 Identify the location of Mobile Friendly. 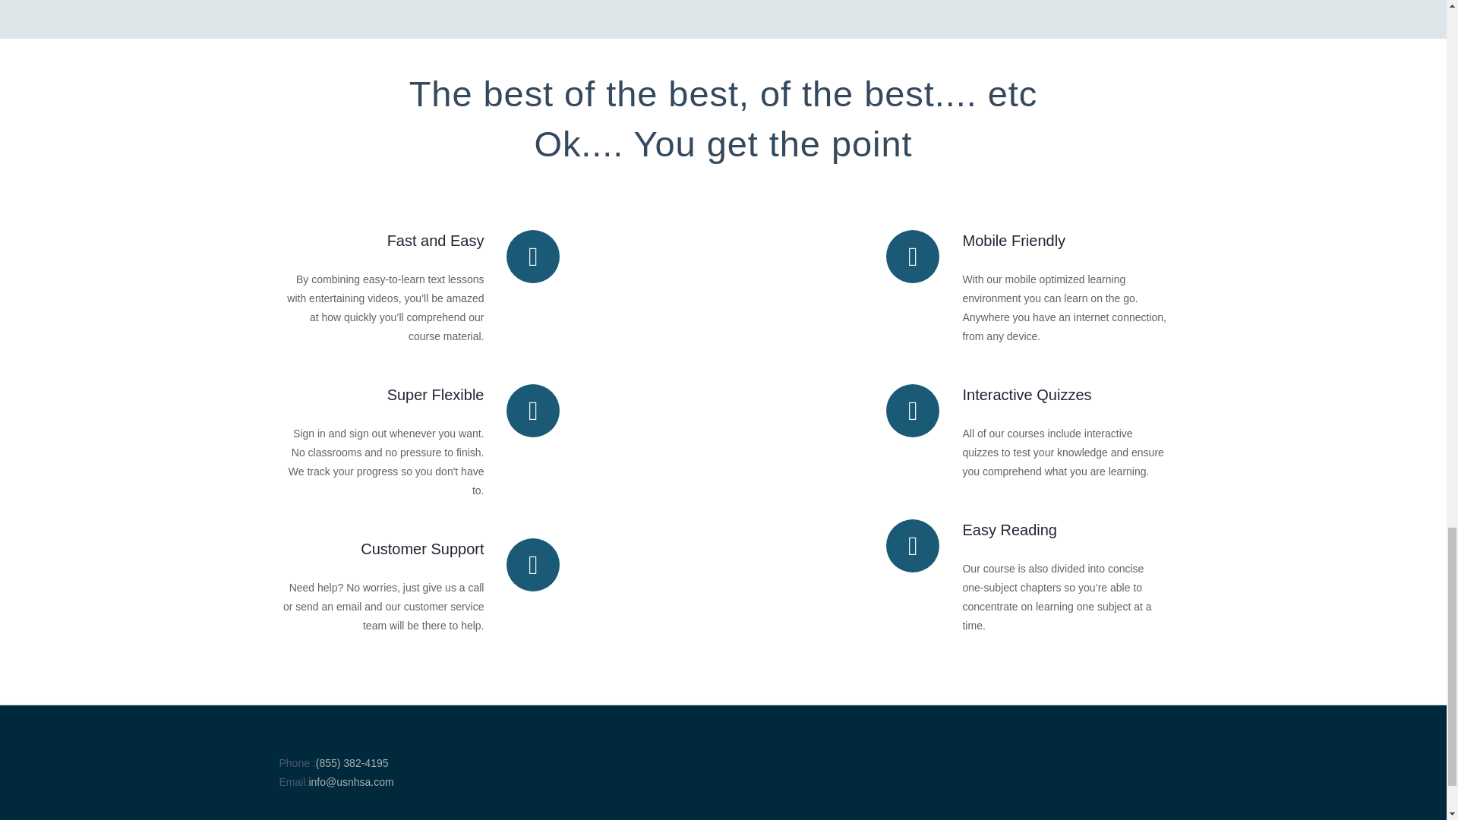
(1014, 240).